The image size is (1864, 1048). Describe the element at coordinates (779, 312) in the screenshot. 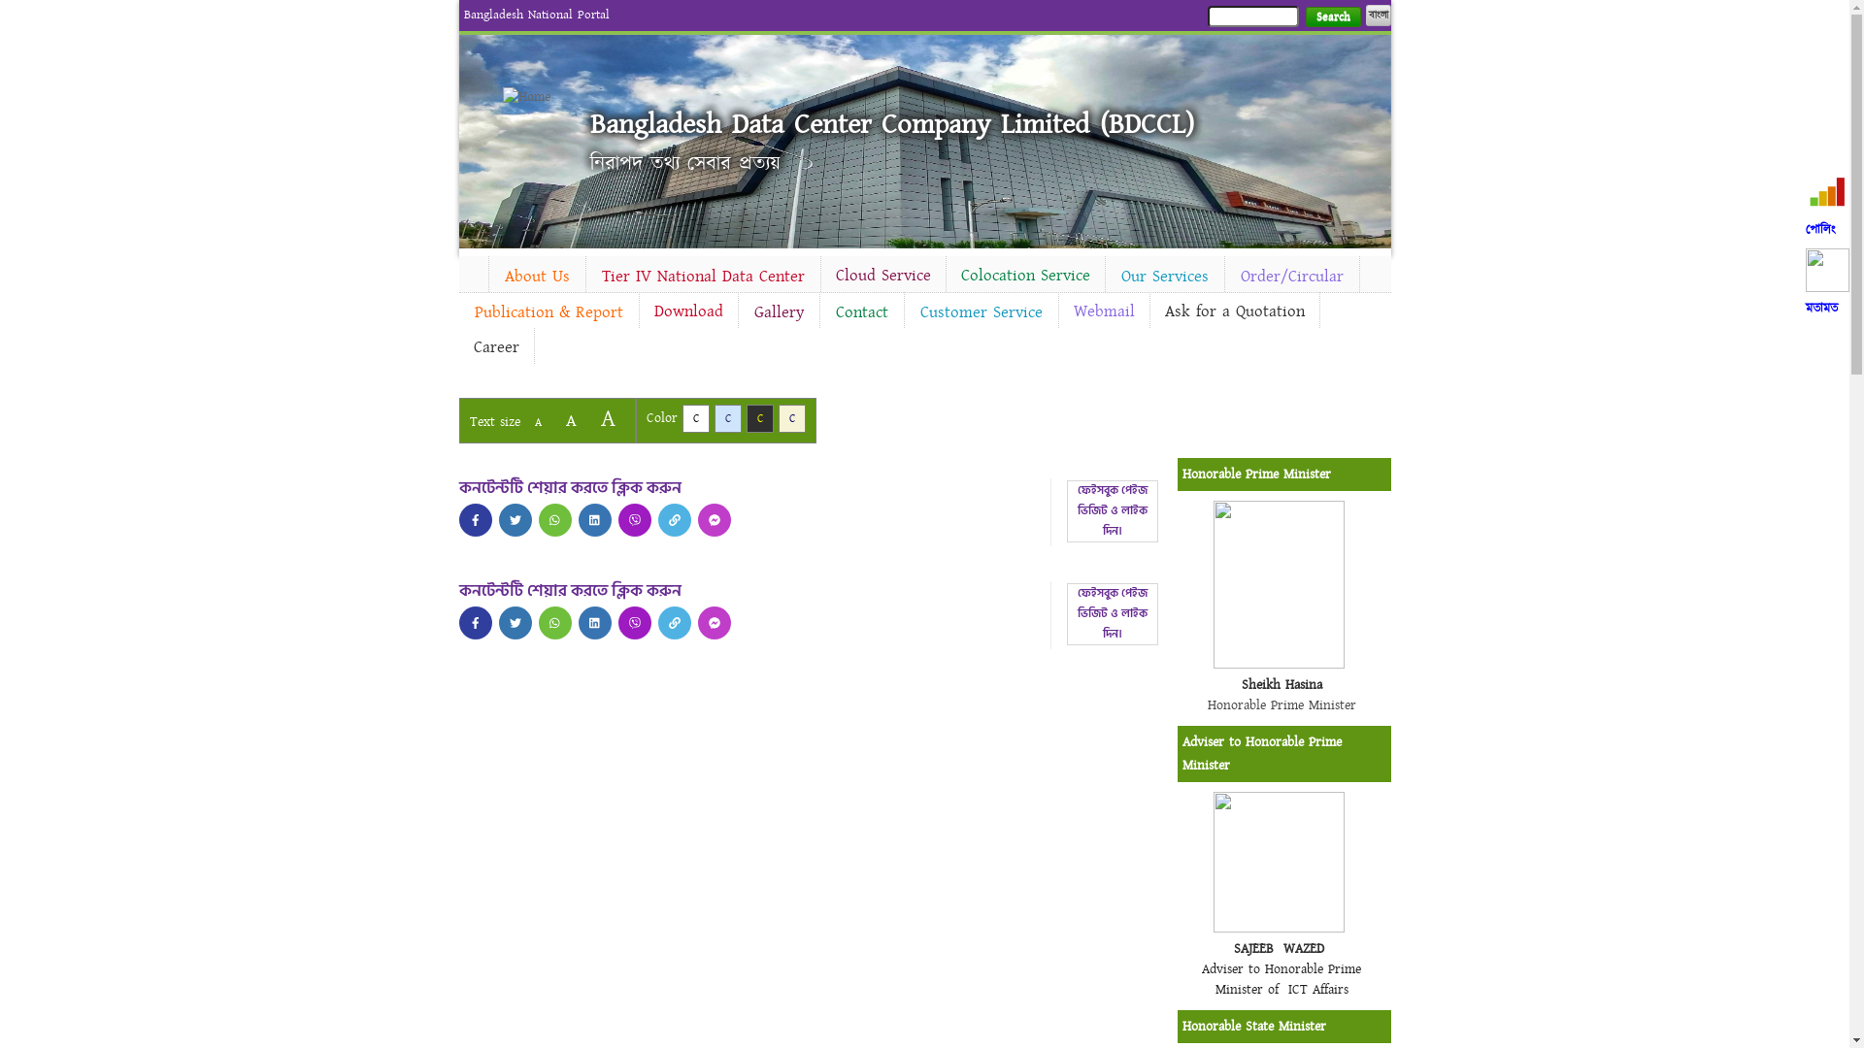

I see `Gallery` at that location.